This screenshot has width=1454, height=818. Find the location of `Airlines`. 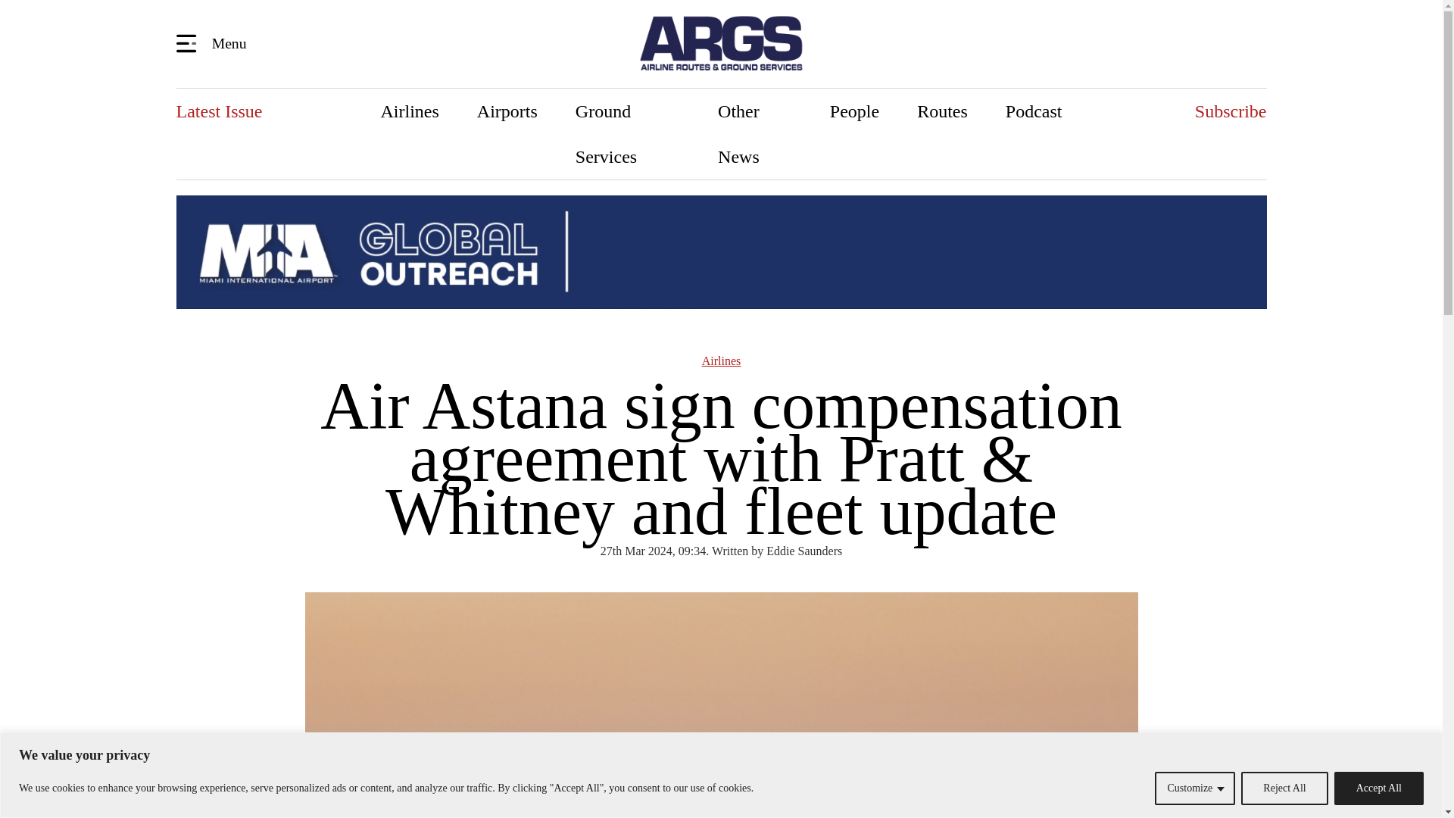

Airlines is located at coordinates (410, 111).